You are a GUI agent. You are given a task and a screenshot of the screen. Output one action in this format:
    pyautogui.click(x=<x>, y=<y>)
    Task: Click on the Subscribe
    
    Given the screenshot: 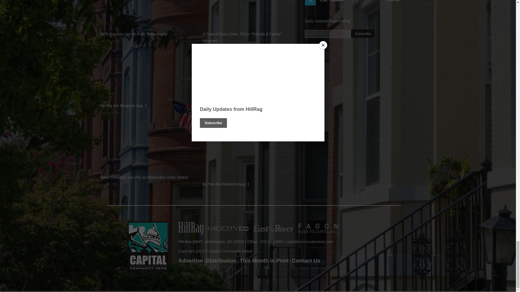 What is the action you would take?
    pyautogui.click(x=363, y=34)
    